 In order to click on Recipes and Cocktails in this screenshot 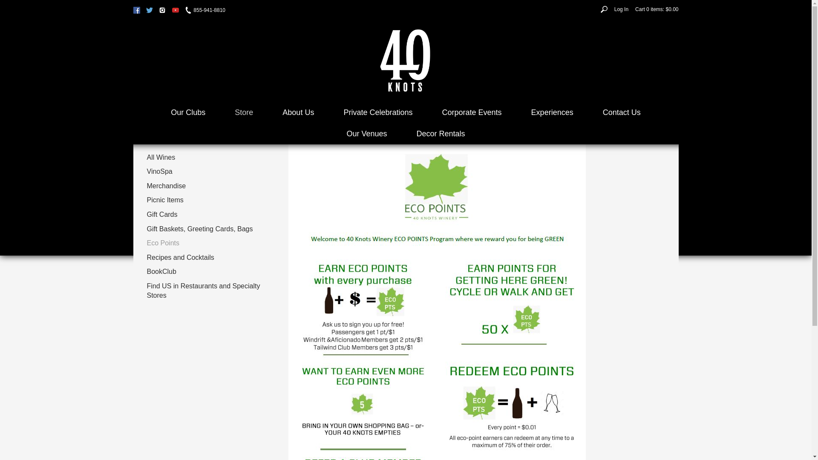, I will do `click(207, 258)`.